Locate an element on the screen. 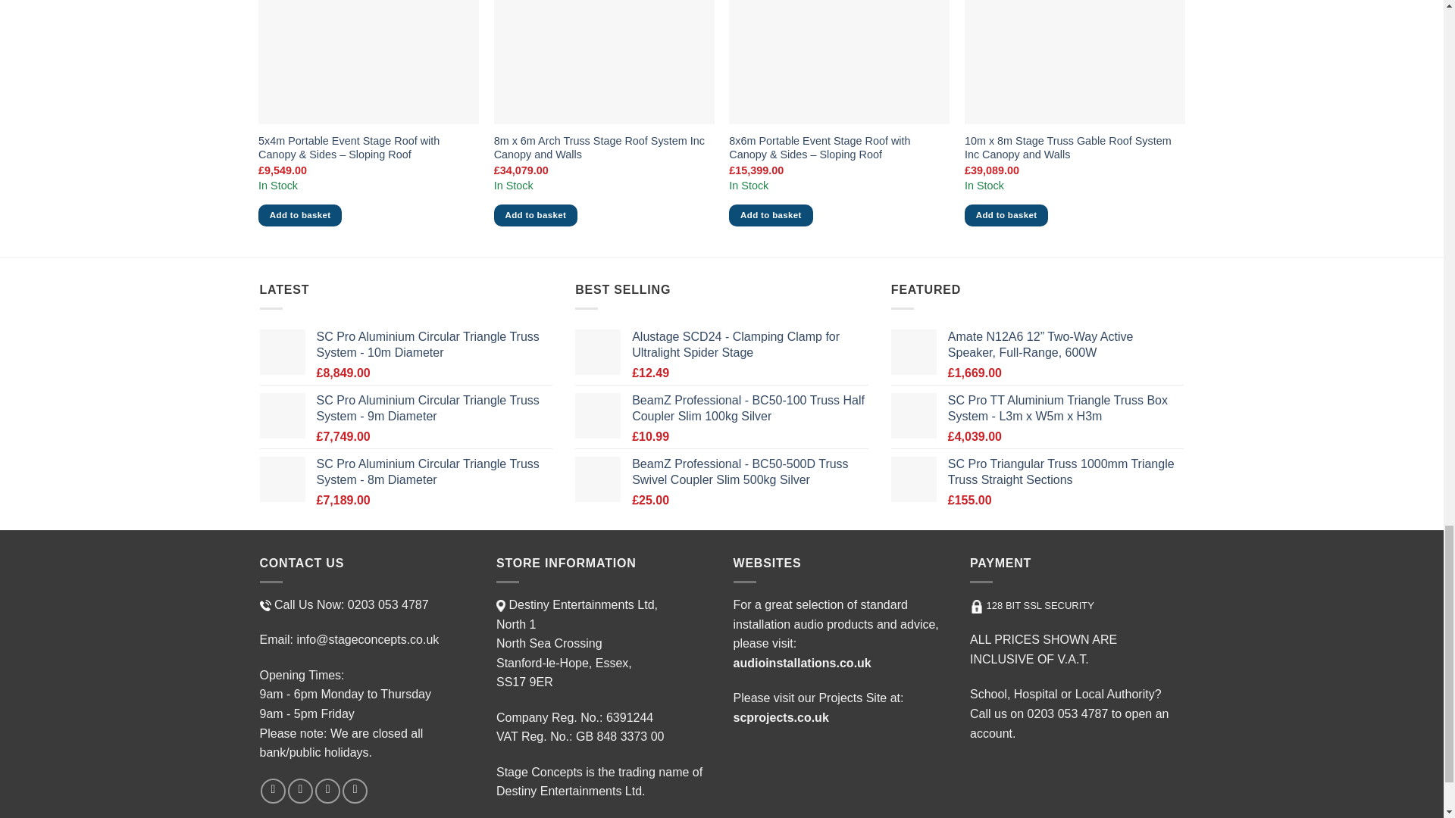 The width and height of the screenshot is (1455, 818). Send us an email is located at coordinates (300, 791).